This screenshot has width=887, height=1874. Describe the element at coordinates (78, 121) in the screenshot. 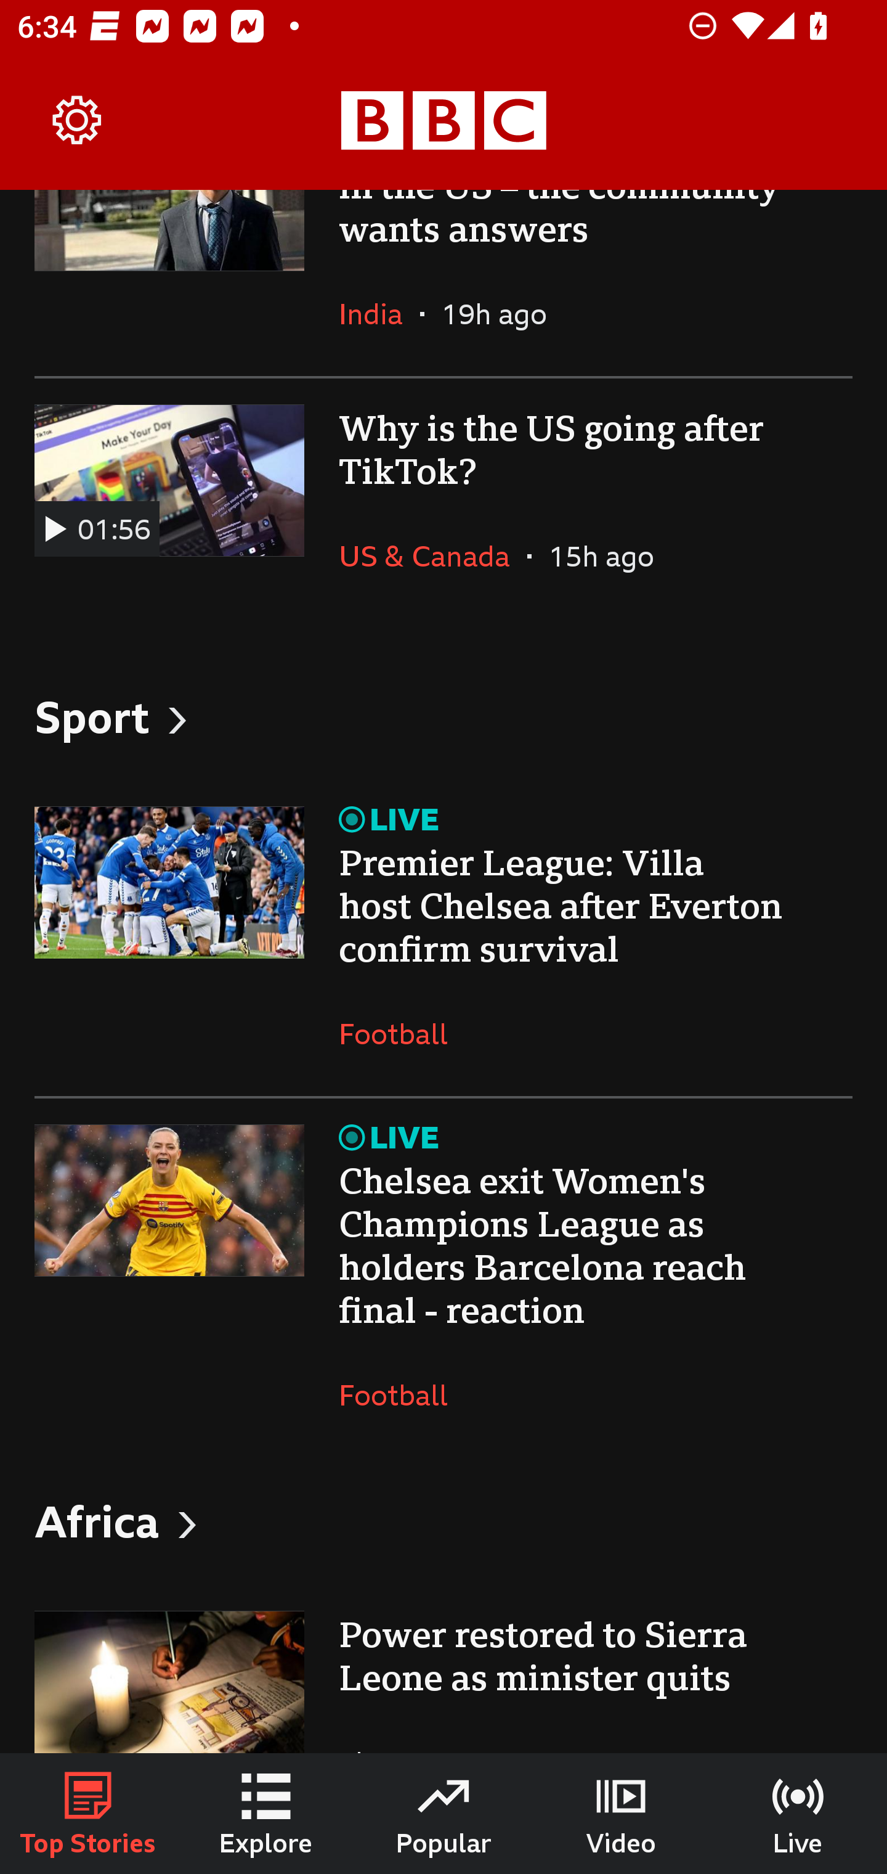

I see `Settings` at that location.